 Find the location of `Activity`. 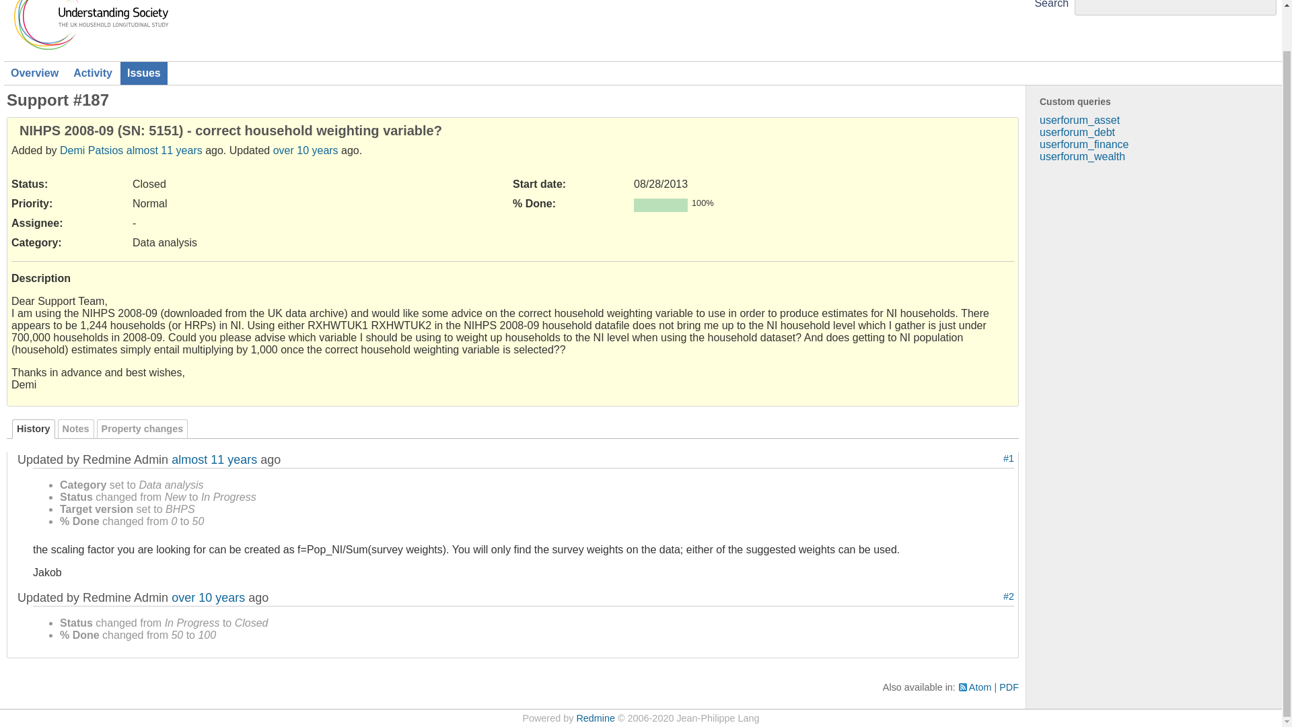

Activity is located at coordinates (93, 73).